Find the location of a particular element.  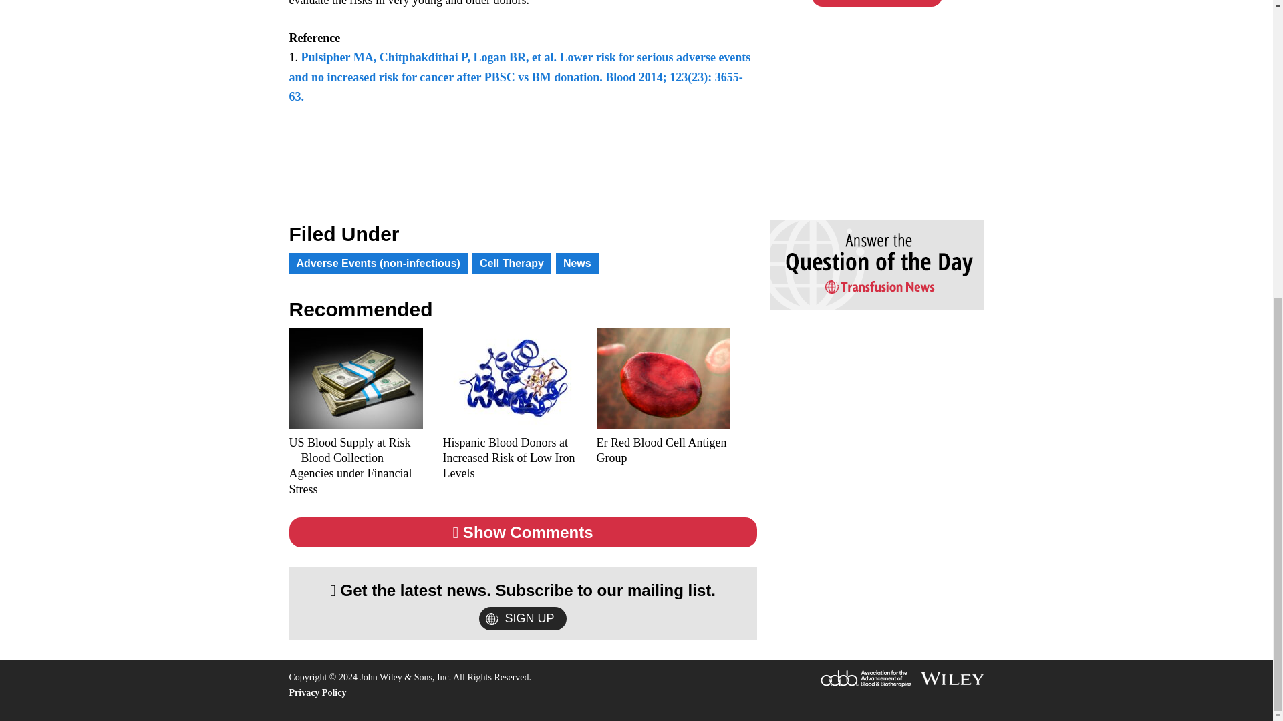

Cell Therapy is located at coordinates (512, 264).